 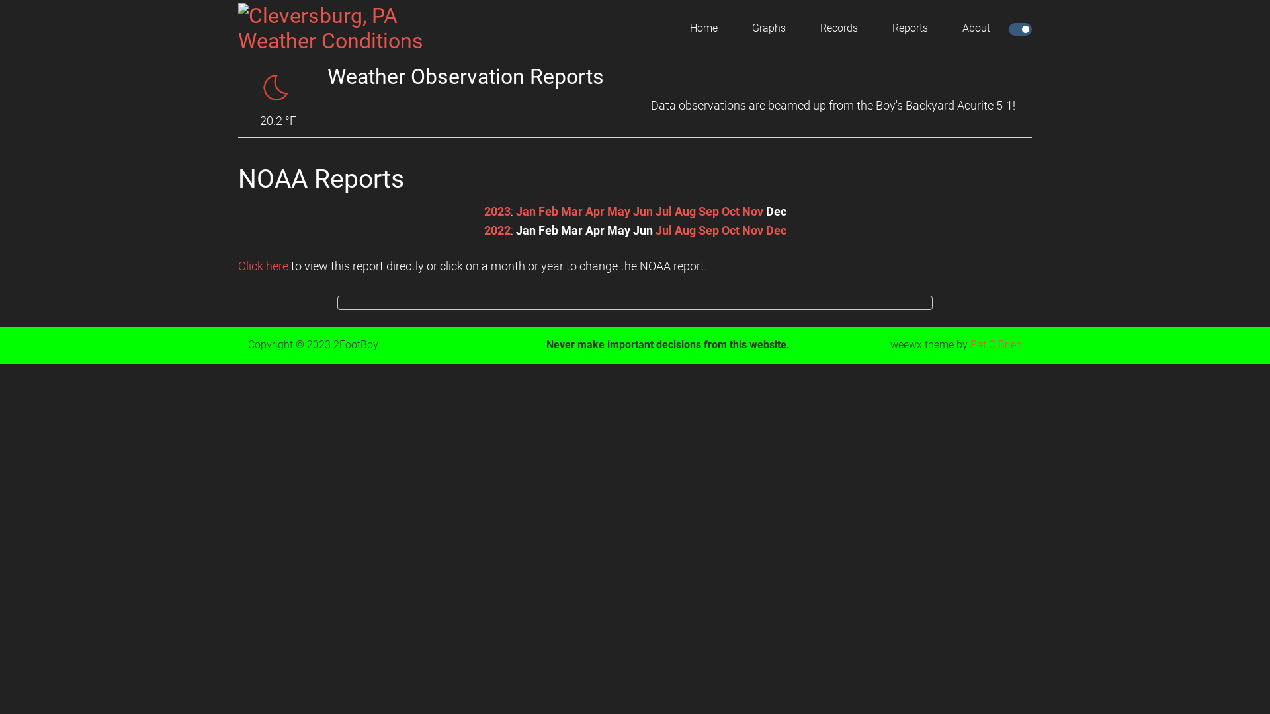 I want to click on Feb, so click(x=548, y=212).